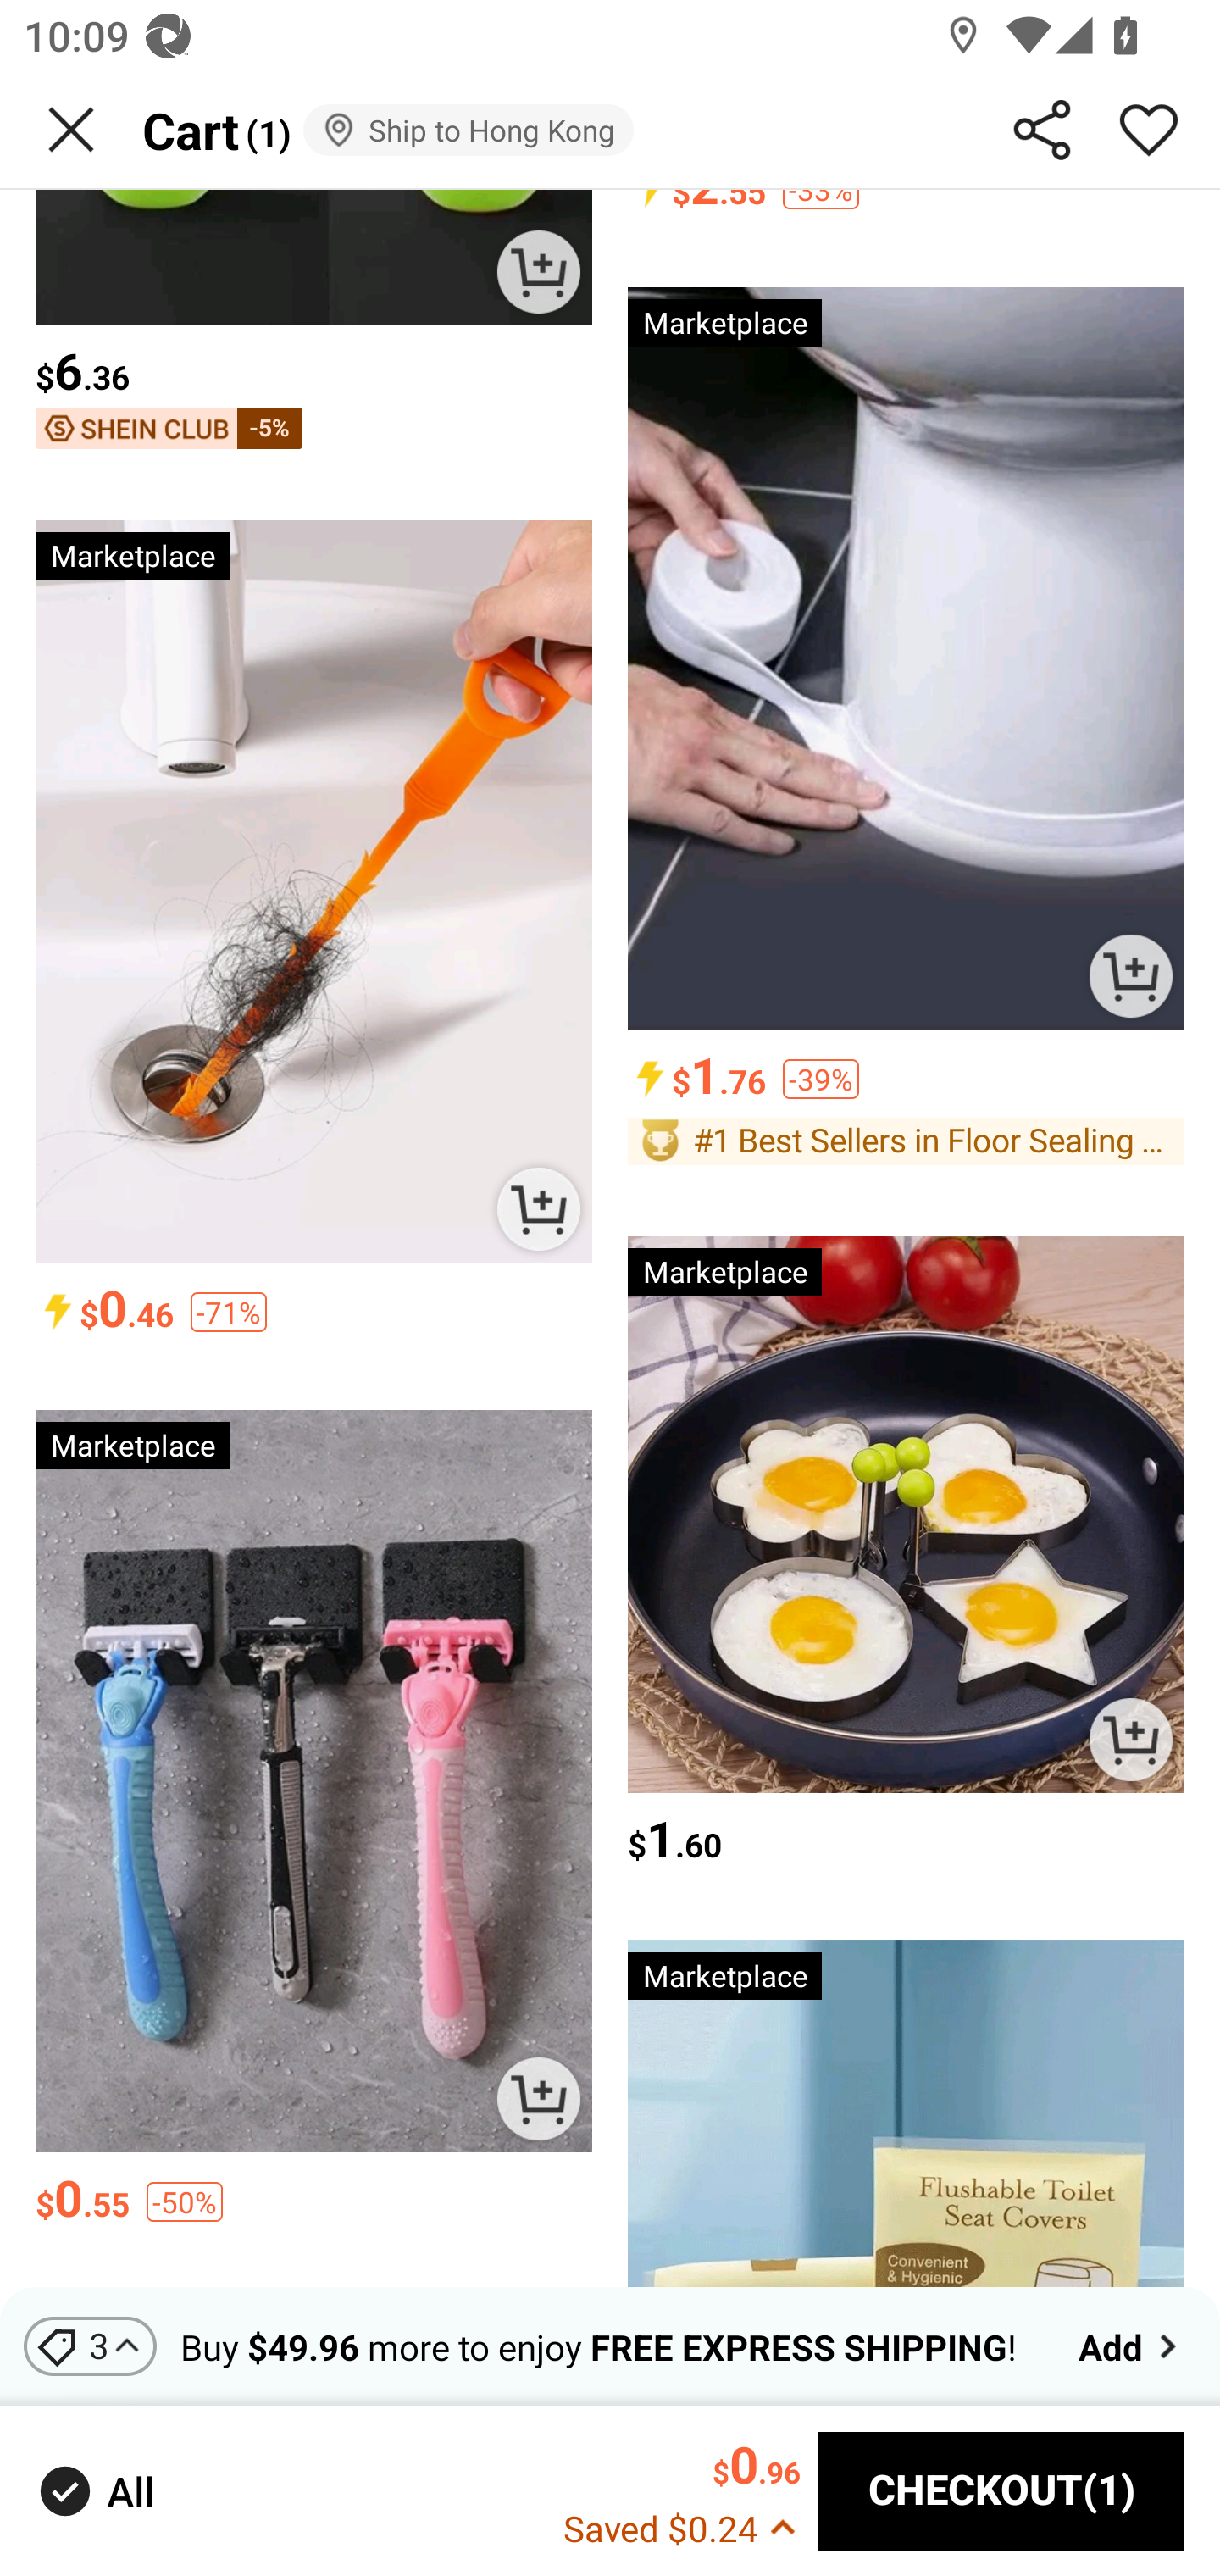  I want to click on Wishlist, so click(1149, 130).